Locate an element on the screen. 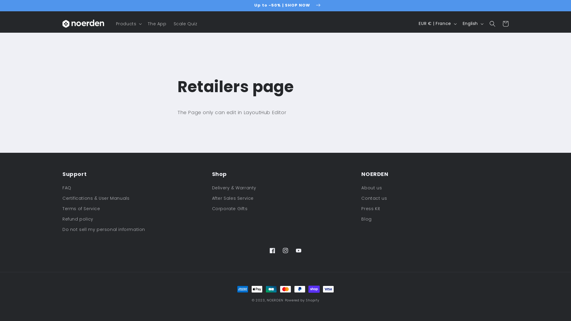 The height and width of the screenshot is (321, 571). Terms of Service is located at coordinates (81, 209).